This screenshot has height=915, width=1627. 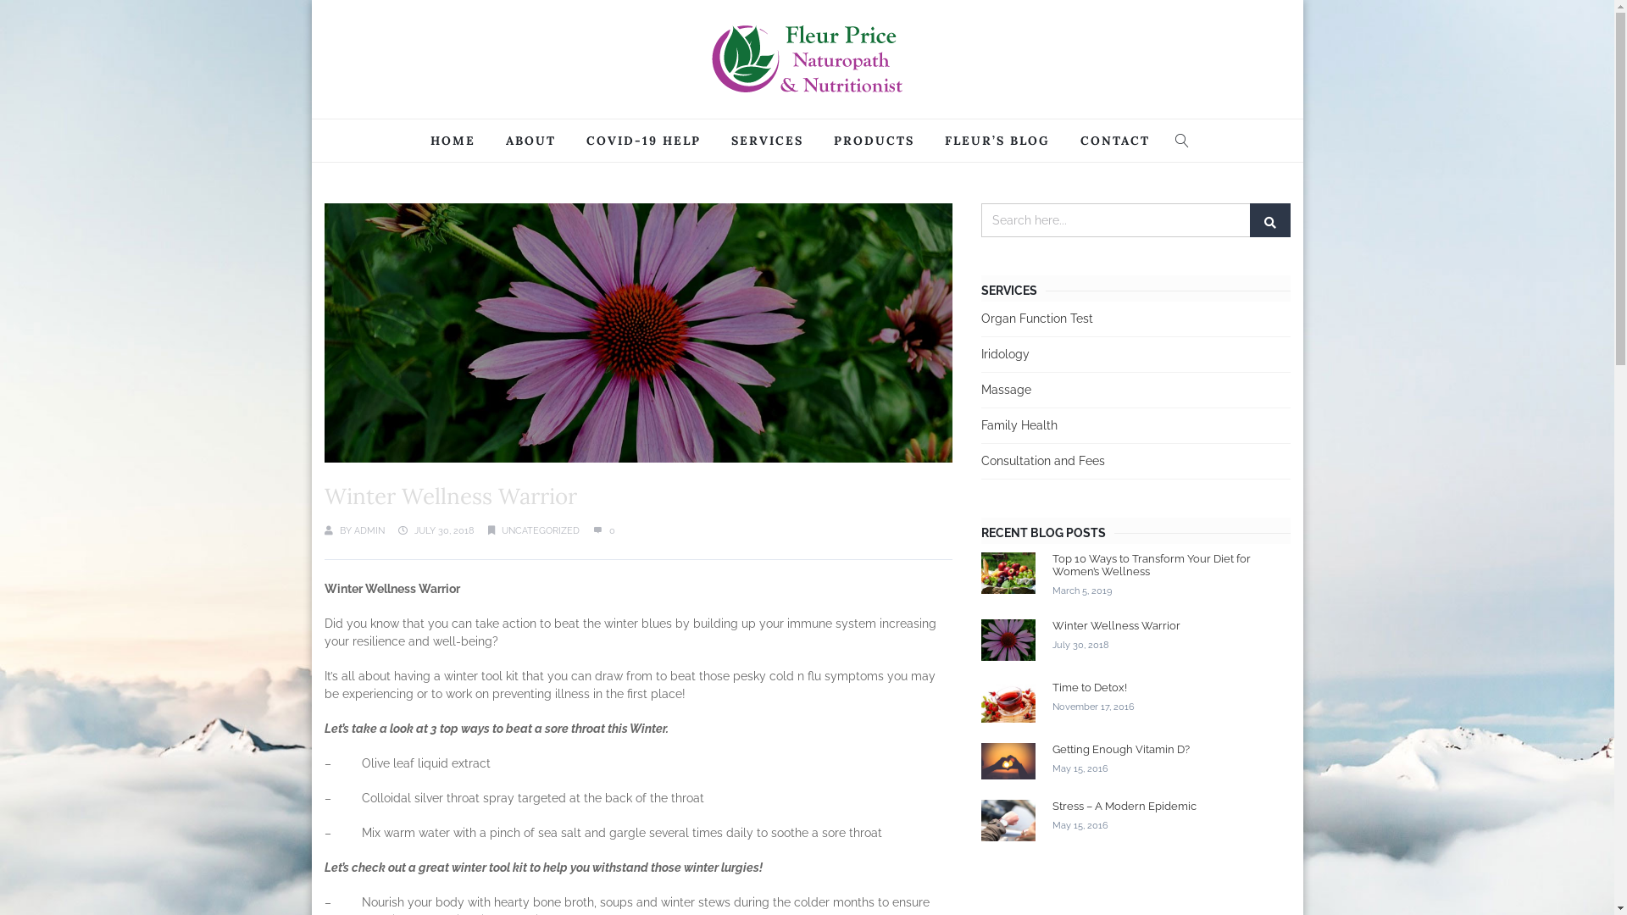 I want to click on HOME, so click(x=453, y=141).